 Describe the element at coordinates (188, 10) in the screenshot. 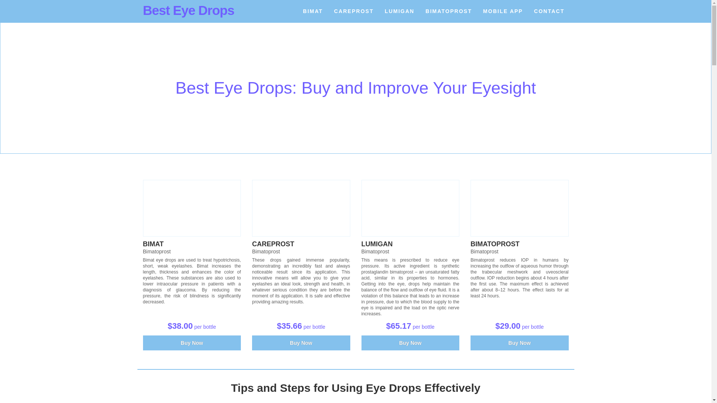

I see `Best Eye Drops` at that location.